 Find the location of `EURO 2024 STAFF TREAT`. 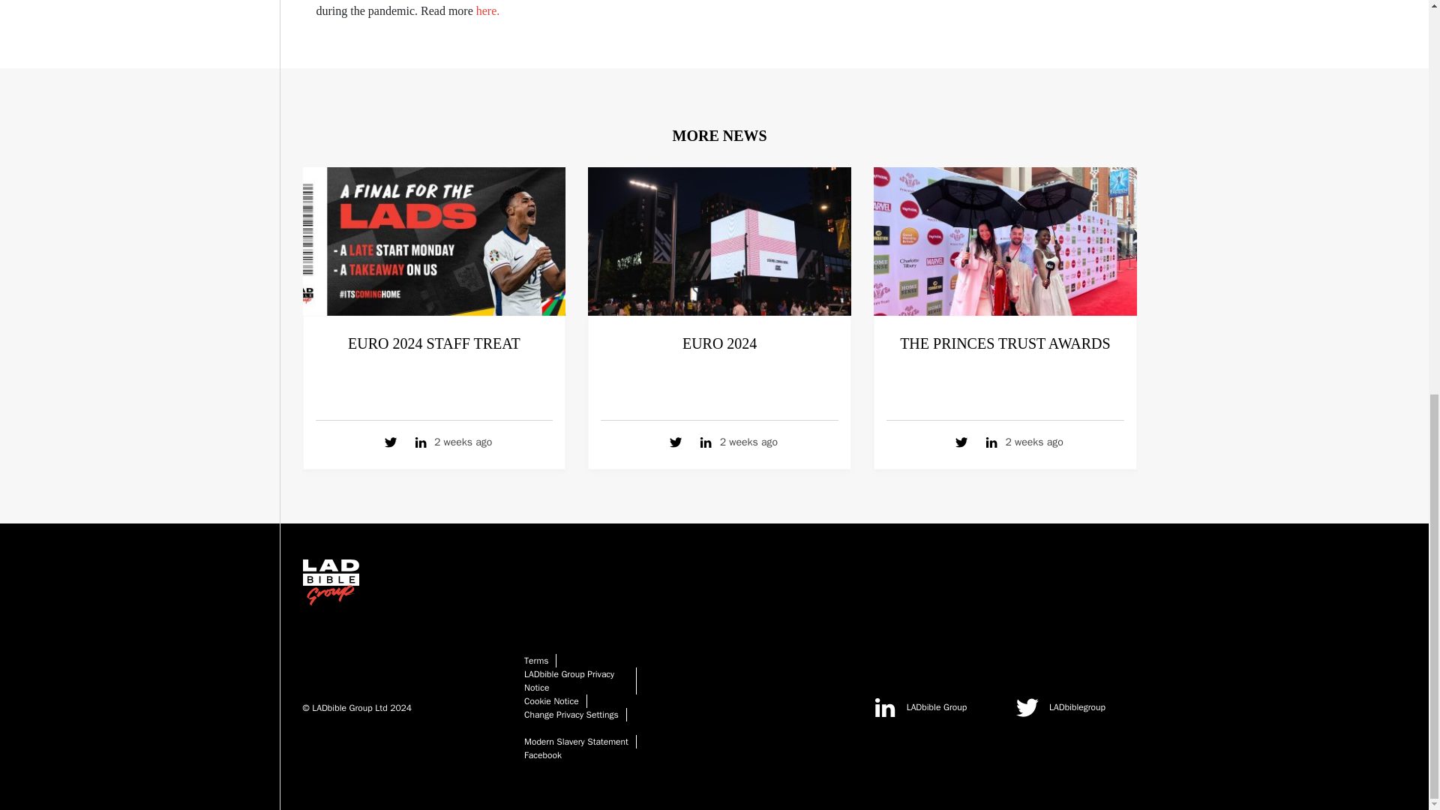

EURO 2024 STAFF TREAT is located at coordinates (433, 343).